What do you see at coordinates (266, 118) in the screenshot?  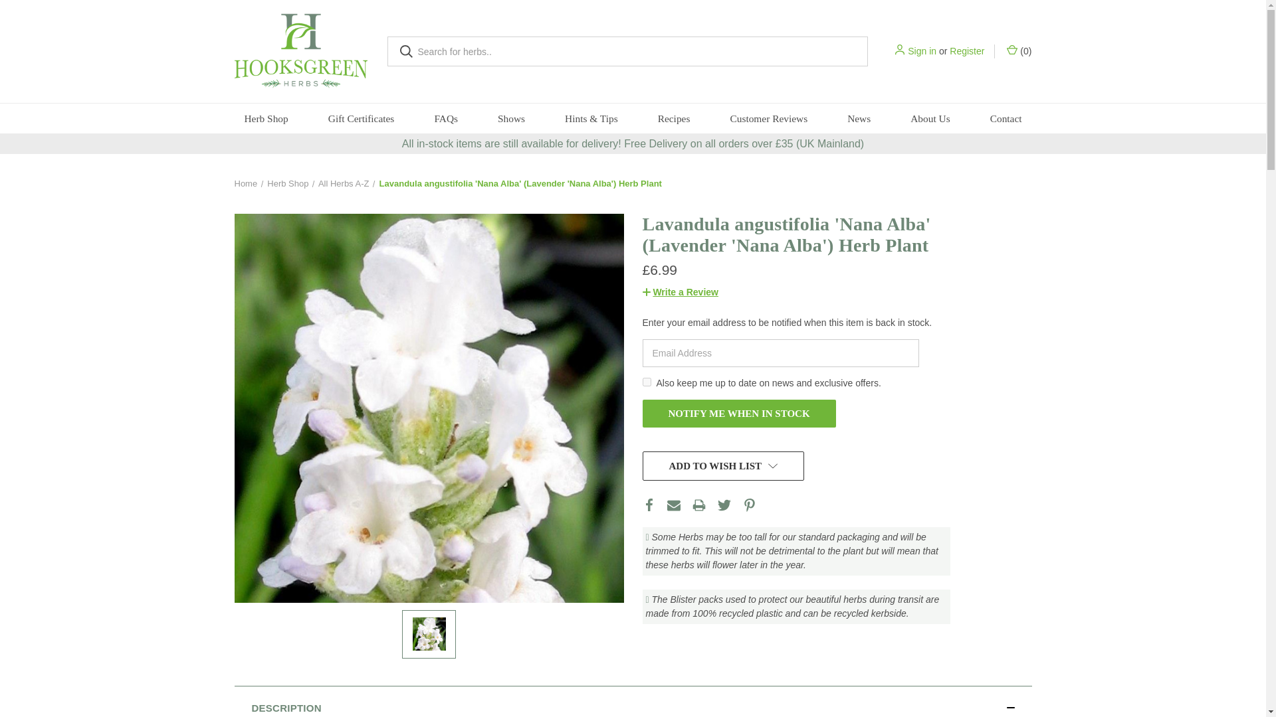 I see `Herb Shop` at bounding box center [266, 118].